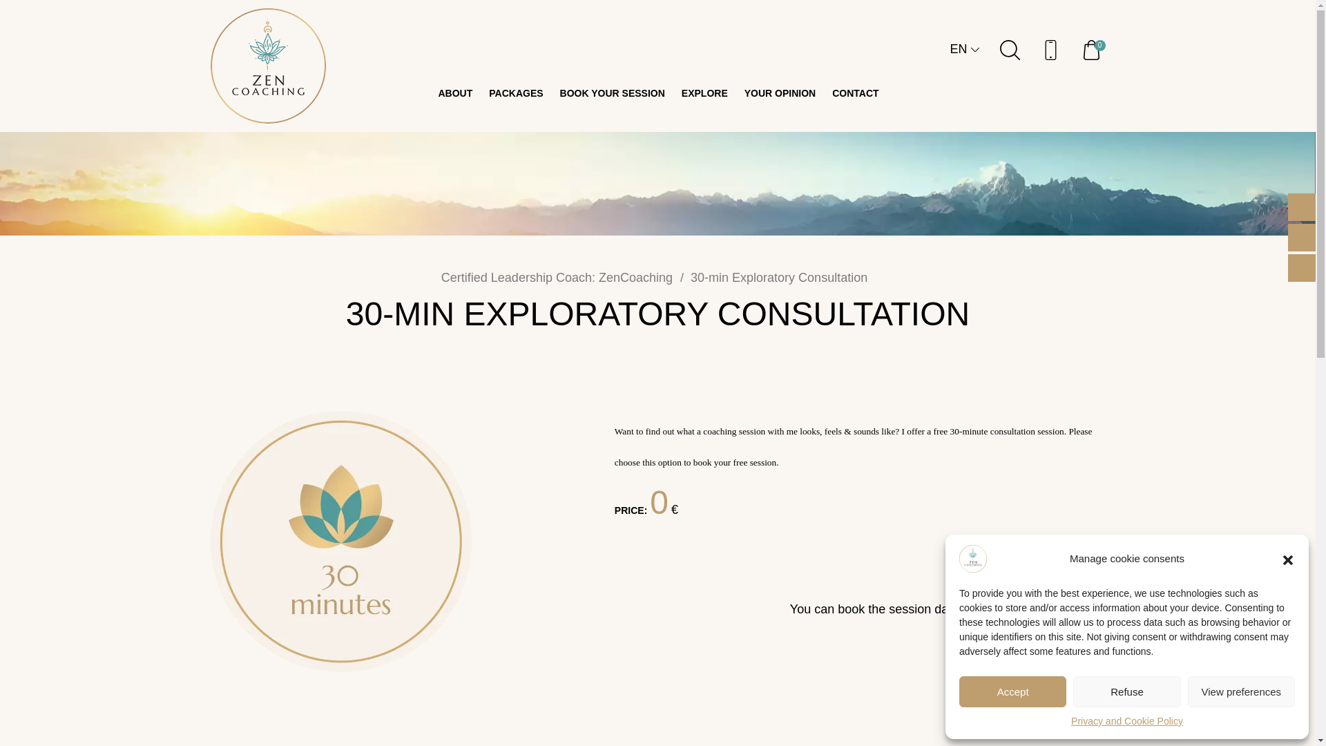 The height and width of the screenshot is (746, 1326). I want to click on ABOUT, so click(454, 93).